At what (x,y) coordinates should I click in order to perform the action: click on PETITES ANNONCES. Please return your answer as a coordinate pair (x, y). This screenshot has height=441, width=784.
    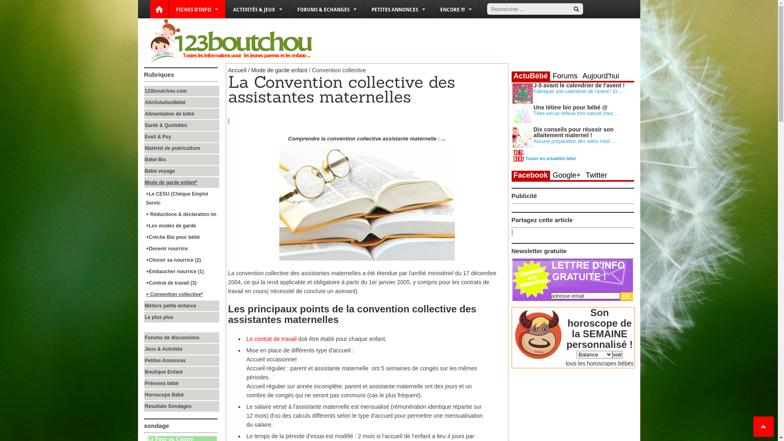
    Looking at the image, I should click on (398, 9).